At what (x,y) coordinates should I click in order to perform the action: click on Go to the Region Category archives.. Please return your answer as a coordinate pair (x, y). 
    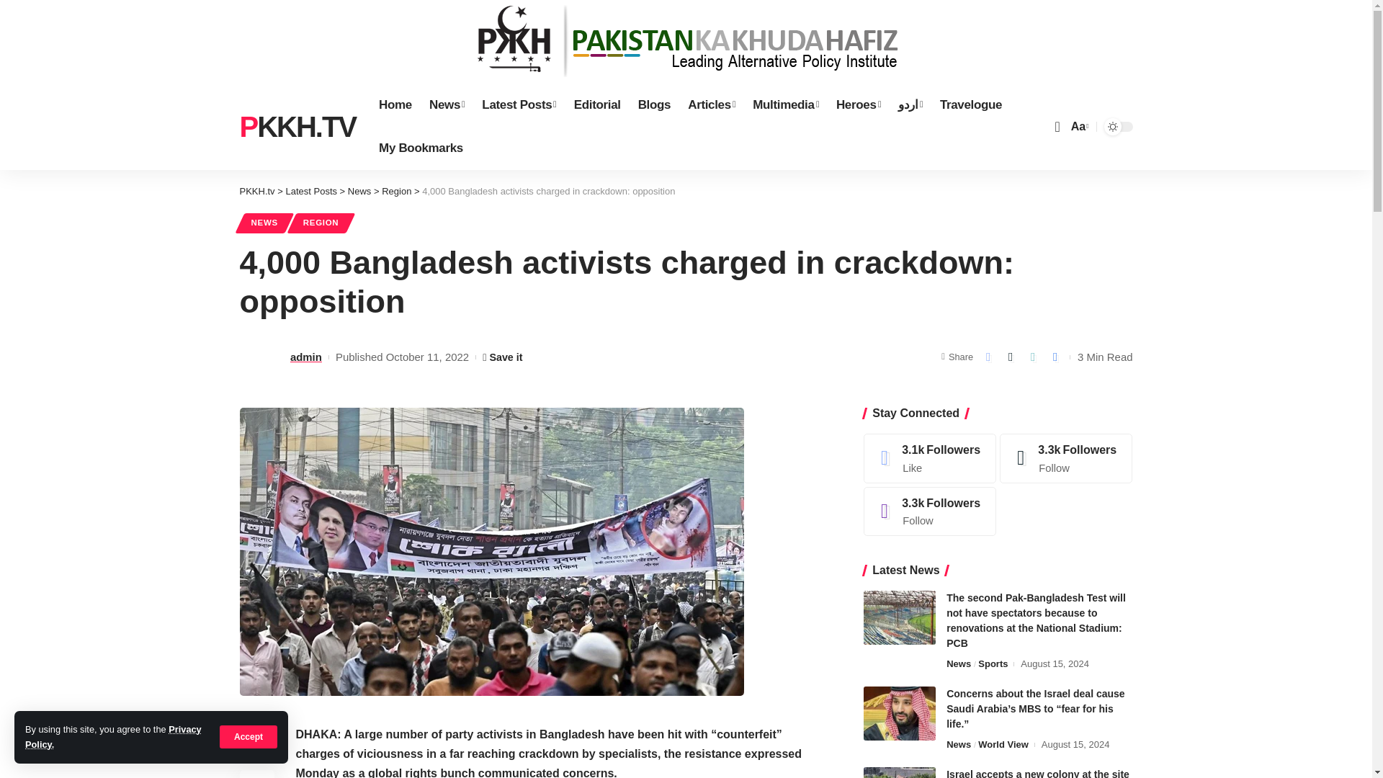
    Looking at the image, I should click on (396, 192).